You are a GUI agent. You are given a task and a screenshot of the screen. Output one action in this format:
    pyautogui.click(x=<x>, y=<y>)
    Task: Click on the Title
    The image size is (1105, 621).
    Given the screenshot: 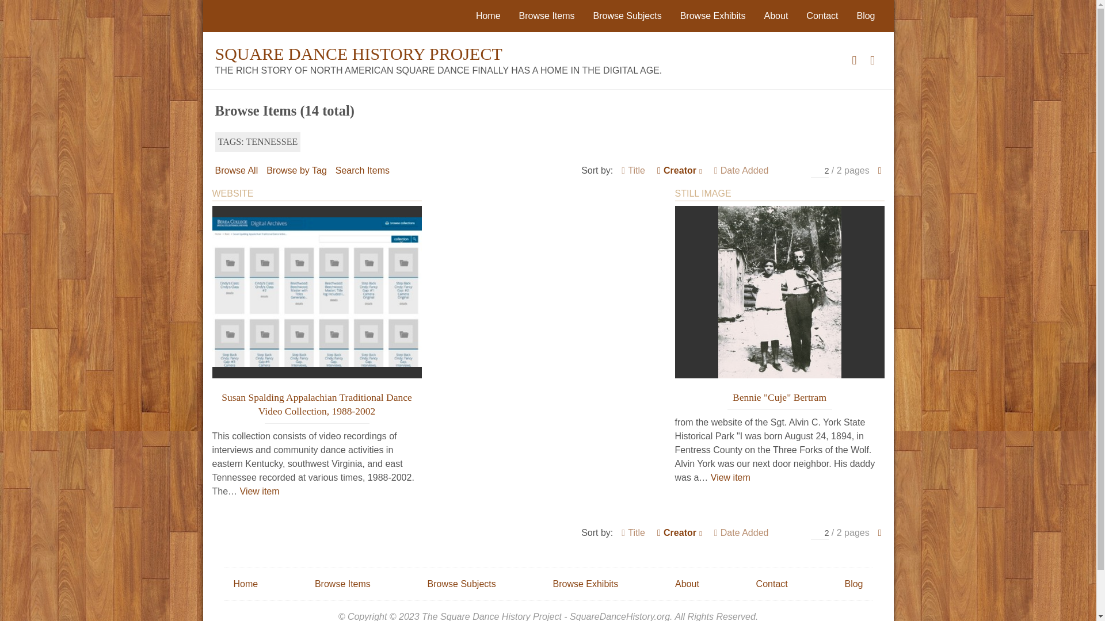 What is the action you would take?
    pyautogui.click(x=633, y=170)
    